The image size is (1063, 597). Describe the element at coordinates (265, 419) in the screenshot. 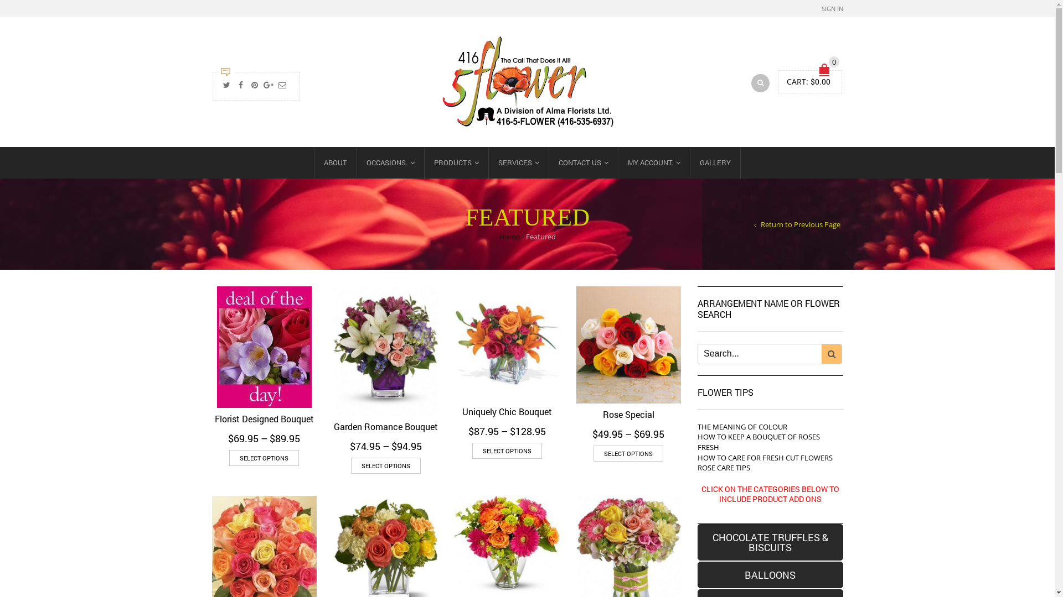

I see `Florist Designed Bouquet` at that location.